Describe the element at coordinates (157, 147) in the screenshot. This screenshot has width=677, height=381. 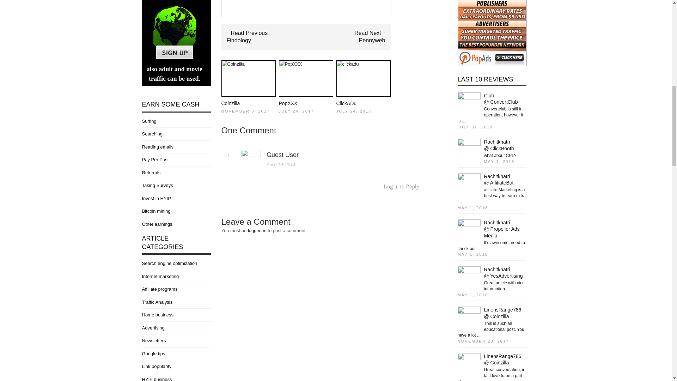
I see `Reading emails` at that location.